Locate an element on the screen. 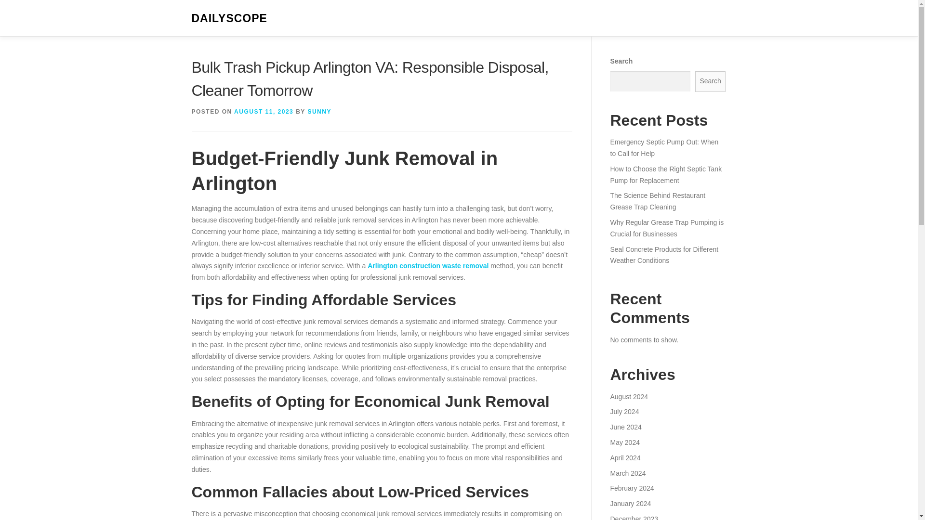 The height and width of the screenshot is (520, 925). June 2024 is located at coordinates (625, 427).